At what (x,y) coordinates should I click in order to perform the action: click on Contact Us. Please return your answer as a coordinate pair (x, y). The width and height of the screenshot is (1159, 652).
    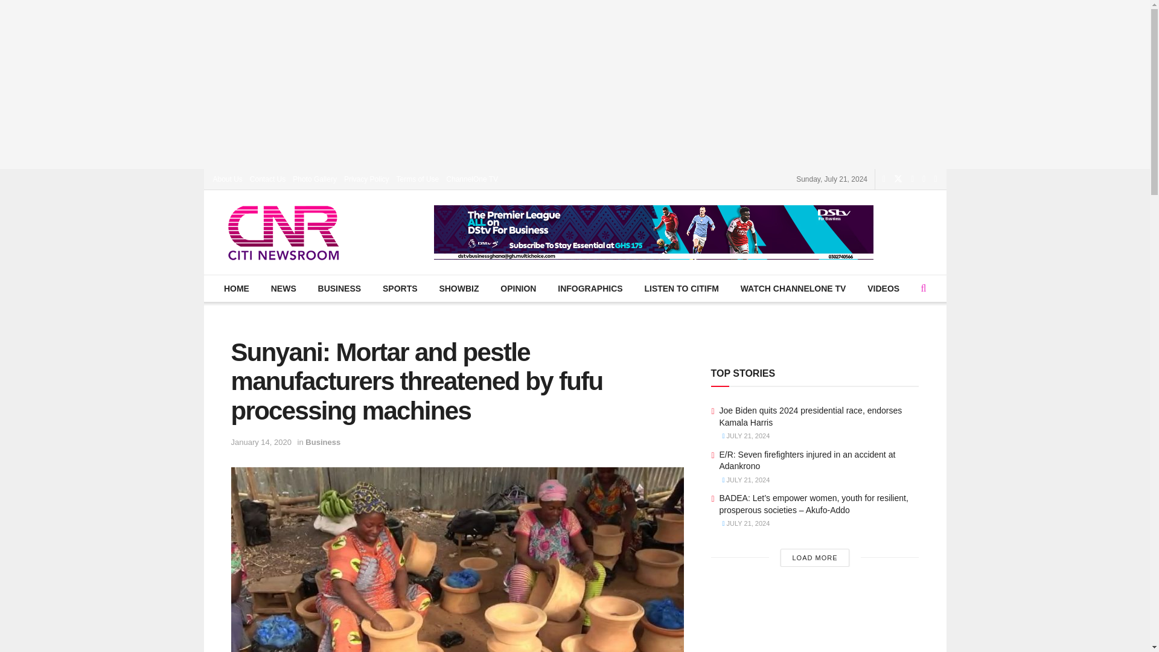
    Looking at the image, I should click on (267, 179).